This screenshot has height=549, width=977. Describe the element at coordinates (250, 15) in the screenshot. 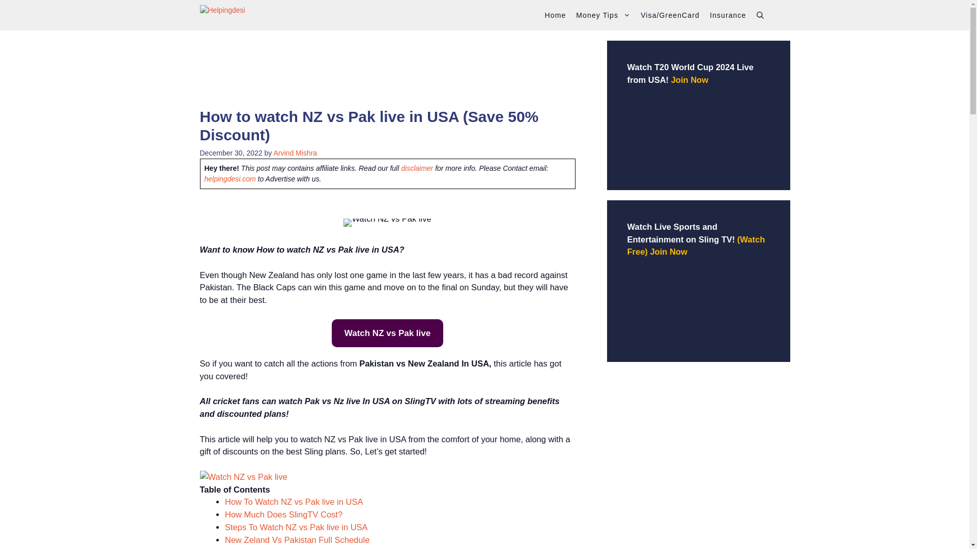

I see `Helpingdesi` at that location.